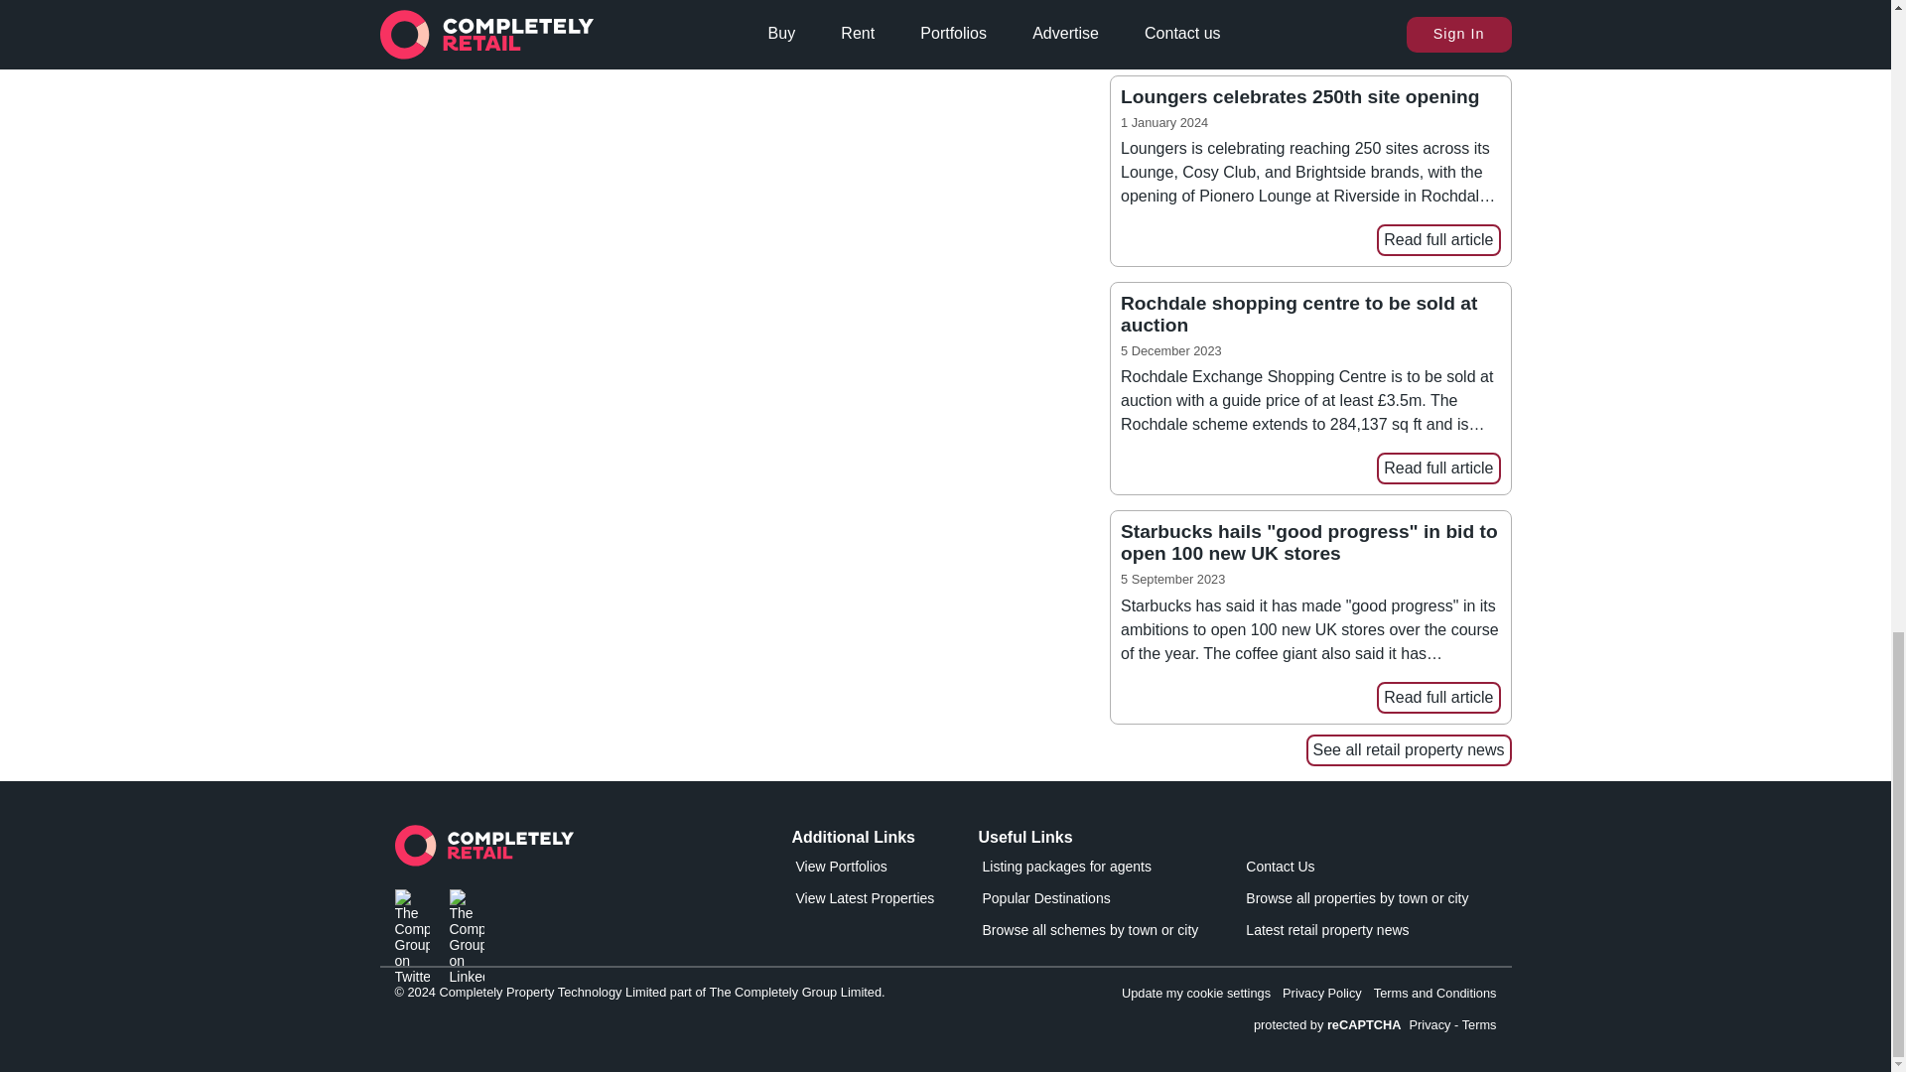  I want to click on Browse all properties by town or city, so click(1356, 902).